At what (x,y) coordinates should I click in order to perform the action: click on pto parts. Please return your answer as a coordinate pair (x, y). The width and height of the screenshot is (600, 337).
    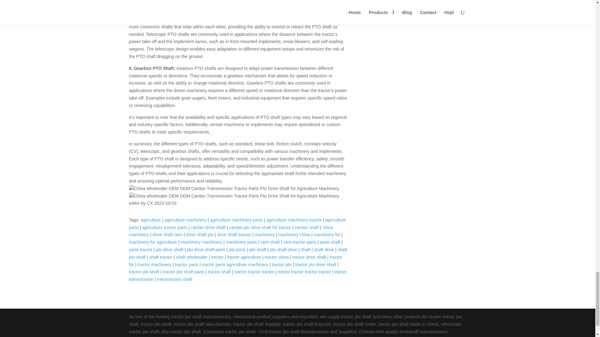
    Looking at the image, I should click on (237, 249).